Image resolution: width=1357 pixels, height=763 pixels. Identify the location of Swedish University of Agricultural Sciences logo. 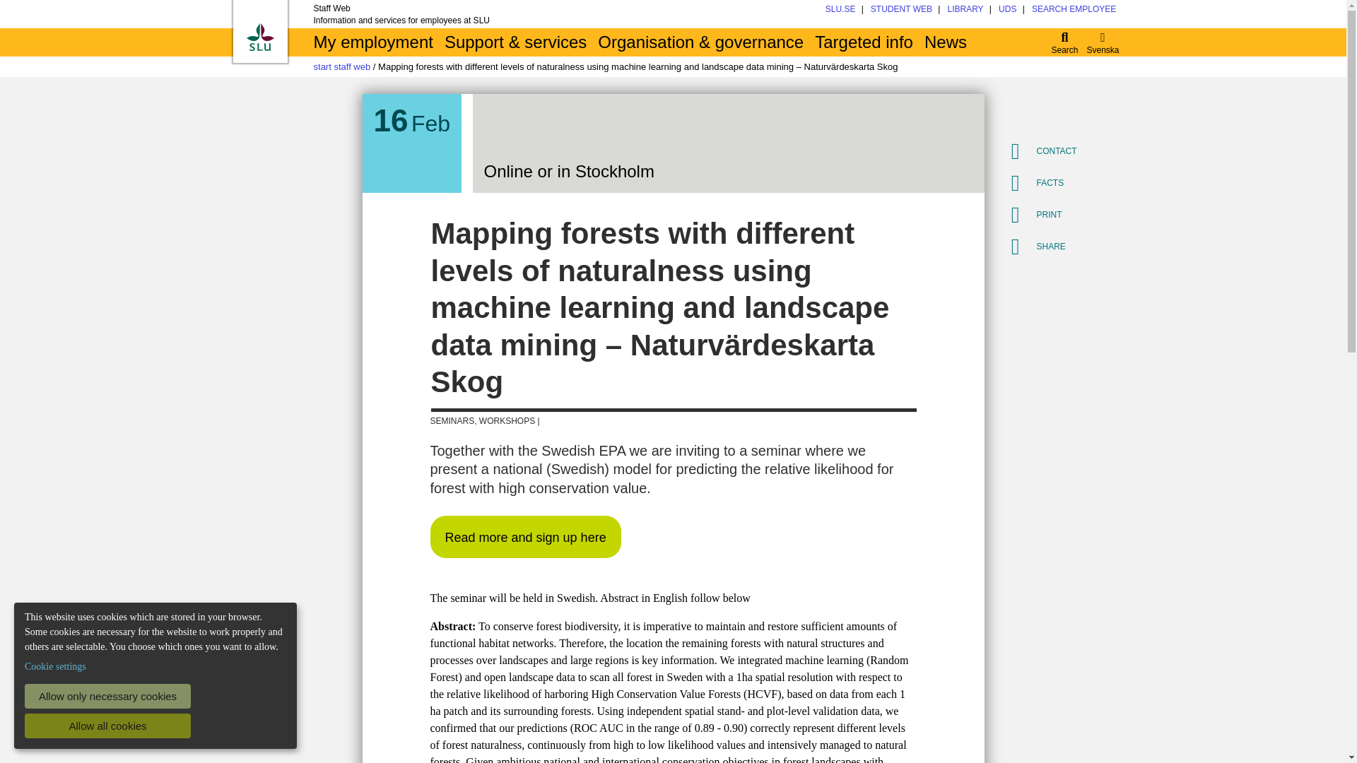
(259, 37).